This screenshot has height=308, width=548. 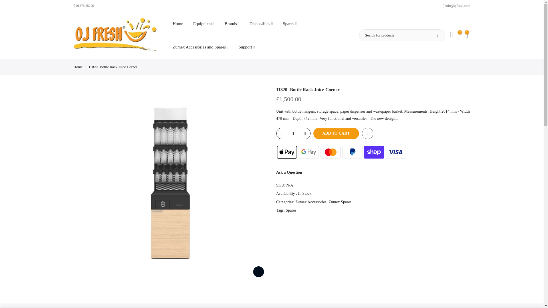 What do you see at coordinates (340, 202) in the screenshot?
I see `Zumex Spares` at bounding box center [340, 202].